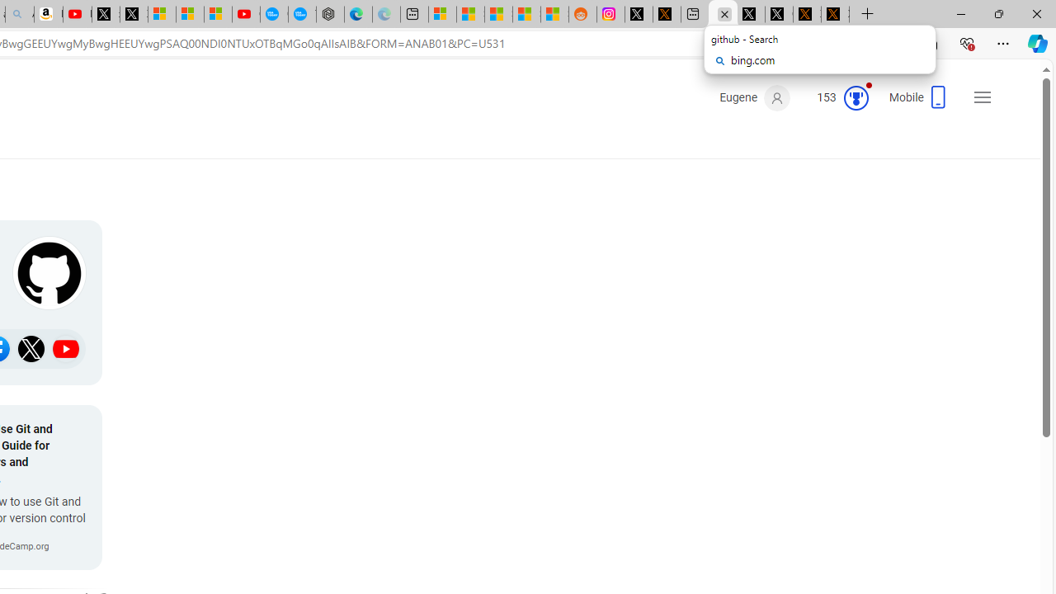 The image size is (1056, 594). What do you see at coordinates (667, 15) in the screenshot?
I see `help.x.com | 524: A timeout occurred` at bounding box center [667, 15].